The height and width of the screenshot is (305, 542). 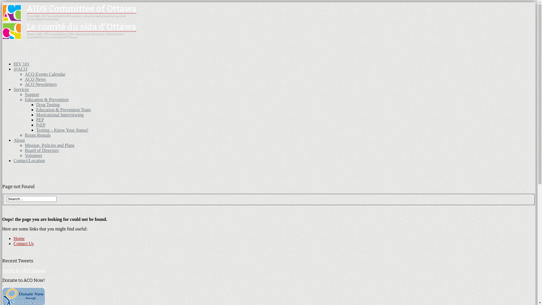 I want to click on Tweets by @ACOttawa, so click(x=24, y=271).